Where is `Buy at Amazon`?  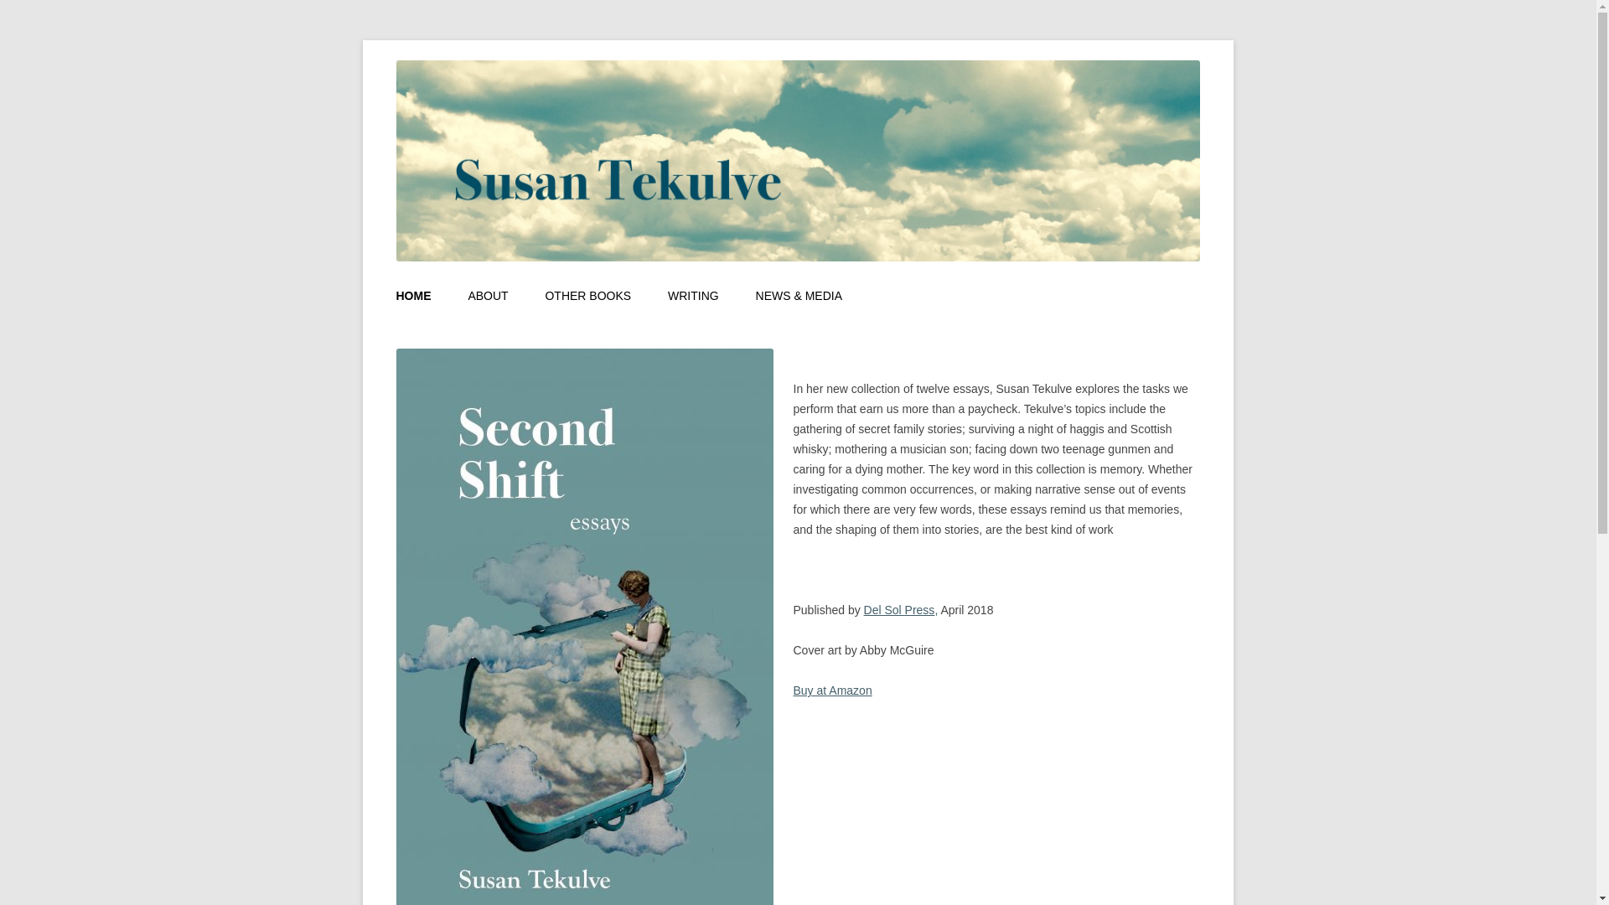 Buy at Amazon is located at coordinates (832, 690).